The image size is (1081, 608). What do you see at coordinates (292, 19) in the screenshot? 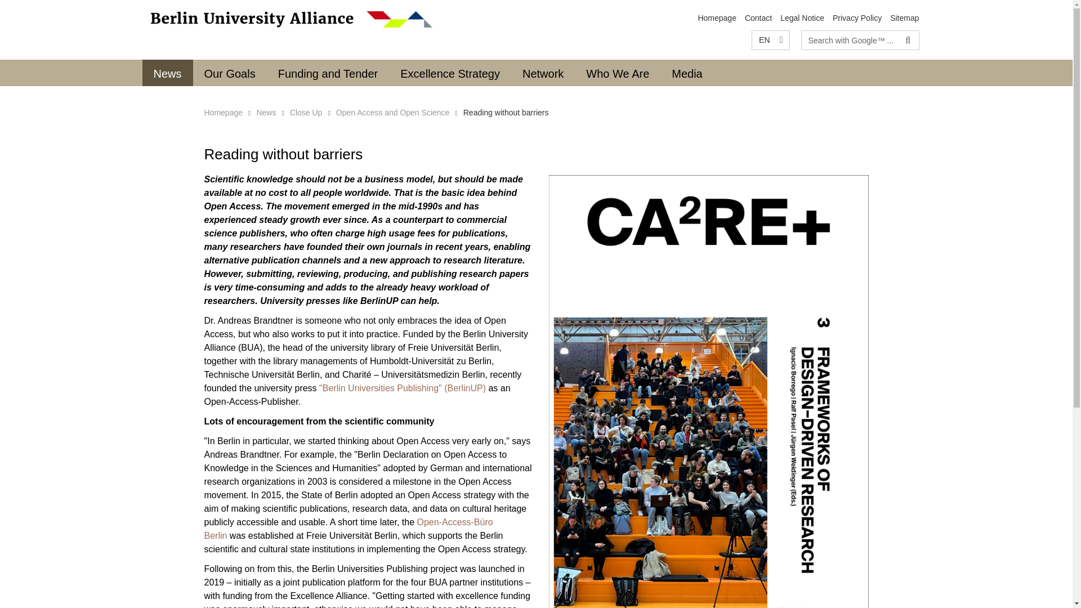
I see `To the Homepage of: Berlin University Alliance` at bounding box center [292, 19].